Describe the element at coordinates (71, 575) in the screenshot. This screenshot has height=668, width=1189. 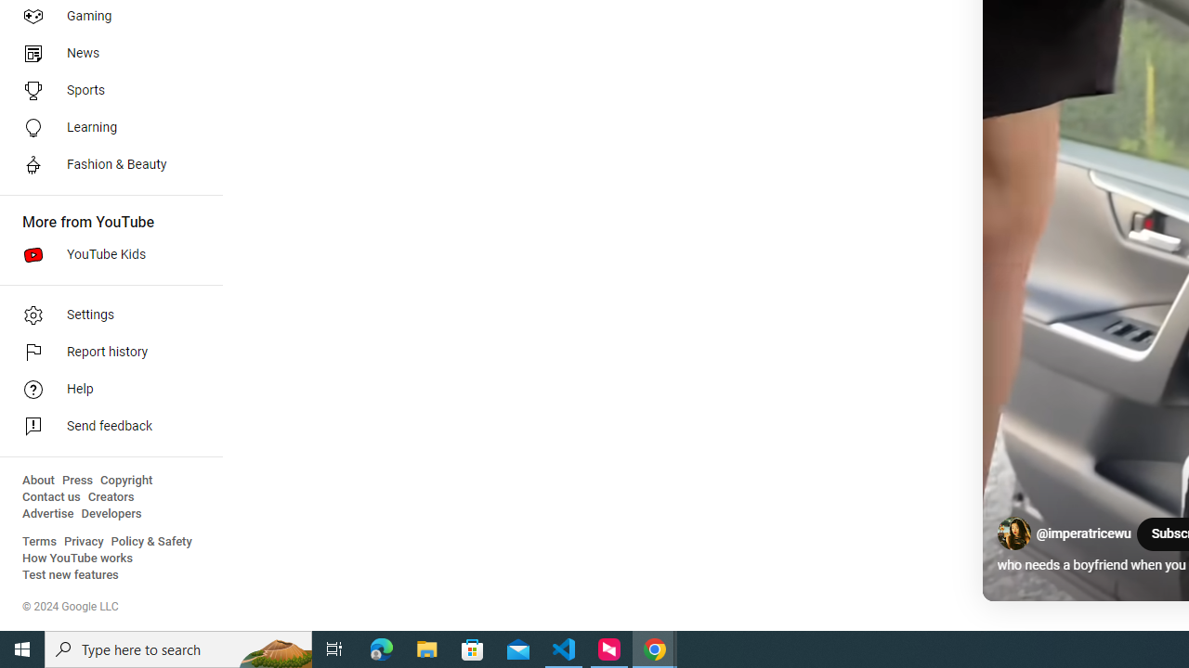
I see `Test new features` at that location.